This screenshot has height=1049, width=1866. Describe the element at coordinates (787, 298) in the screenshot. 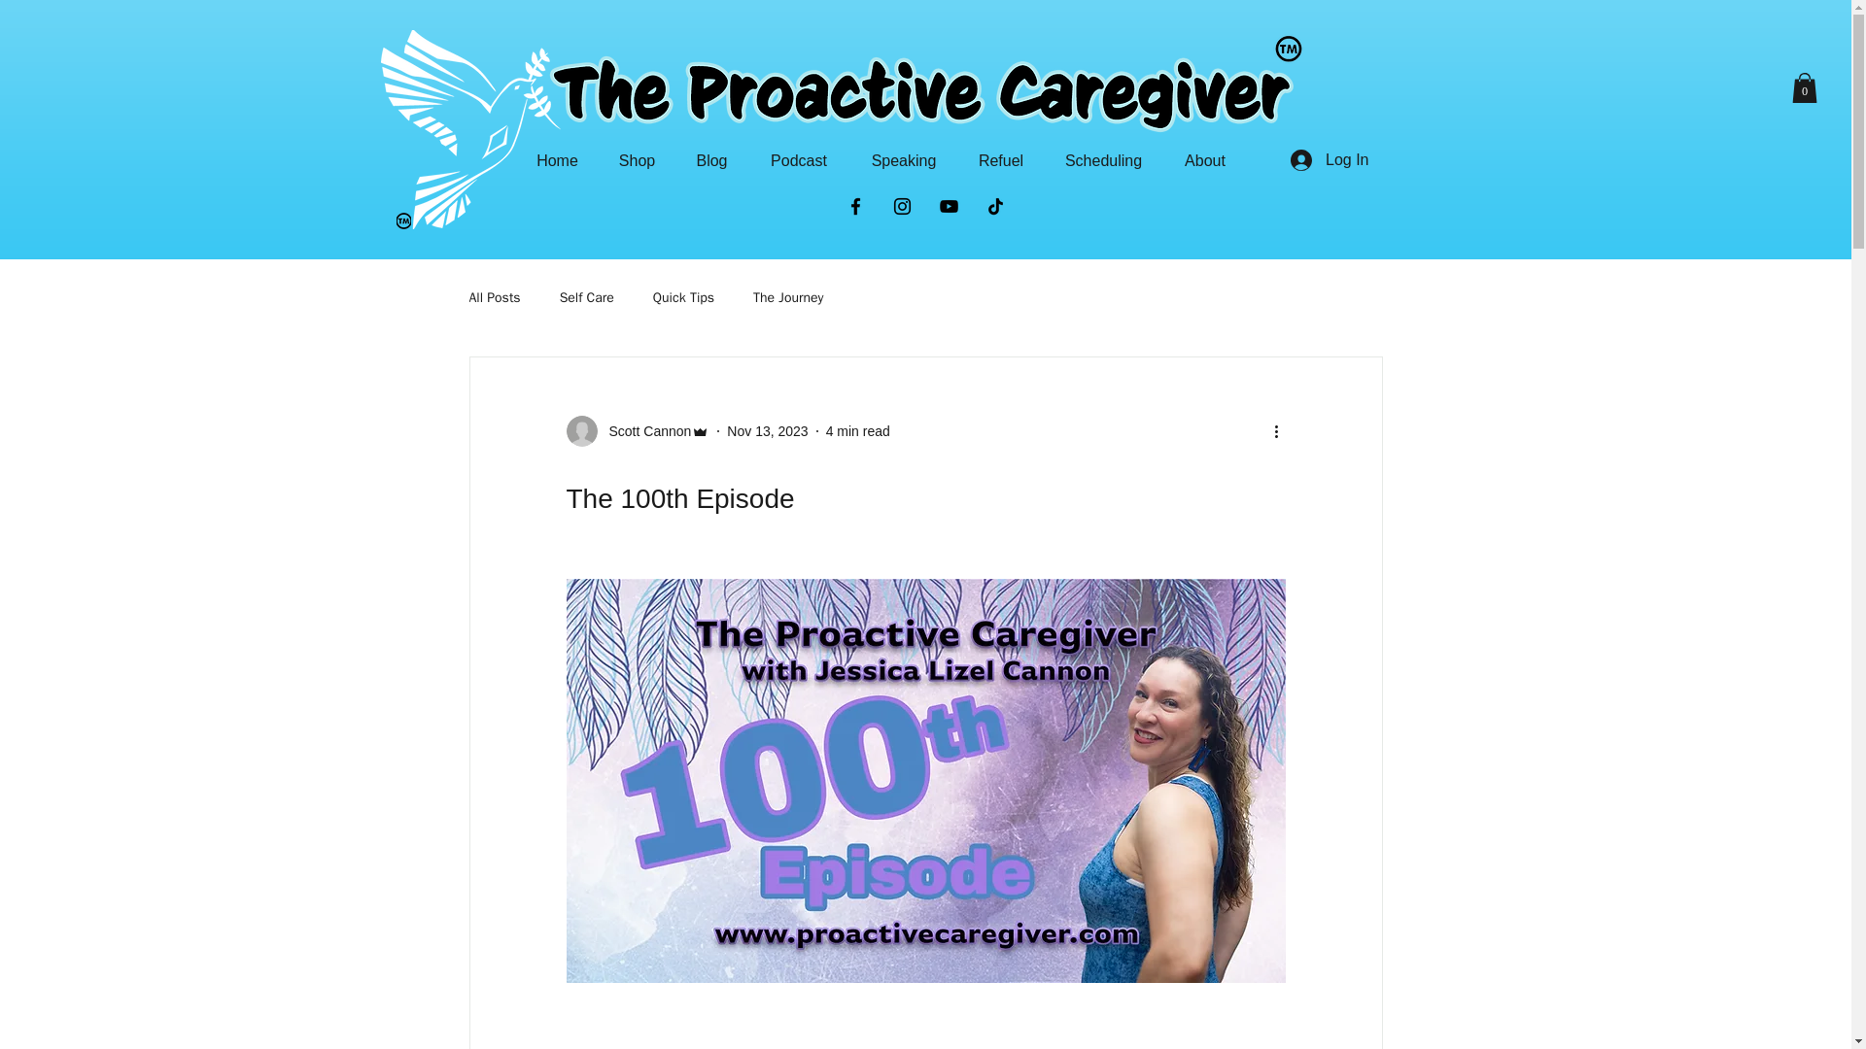

I see `The Journey` at that location.